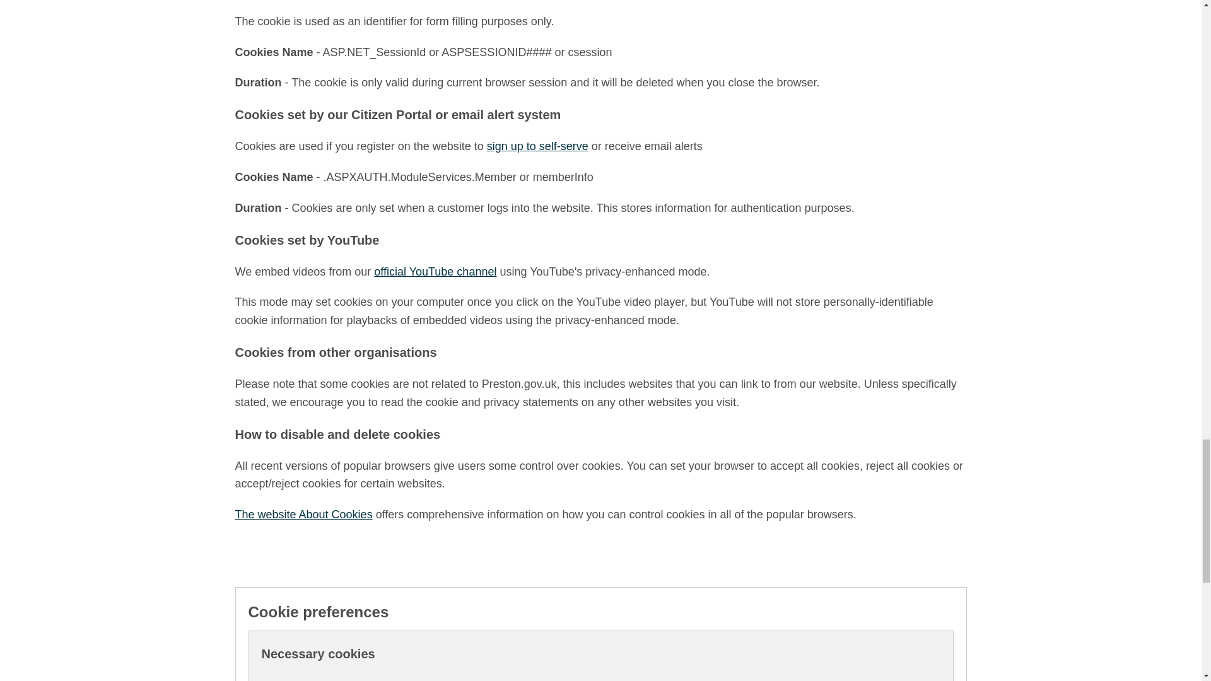 The width and height of the screenshot is (1211, 681). What do you see at coordinates (435, 271) in the screenshot?
I see `official YouTube channel` at bounding box center [435, 271].